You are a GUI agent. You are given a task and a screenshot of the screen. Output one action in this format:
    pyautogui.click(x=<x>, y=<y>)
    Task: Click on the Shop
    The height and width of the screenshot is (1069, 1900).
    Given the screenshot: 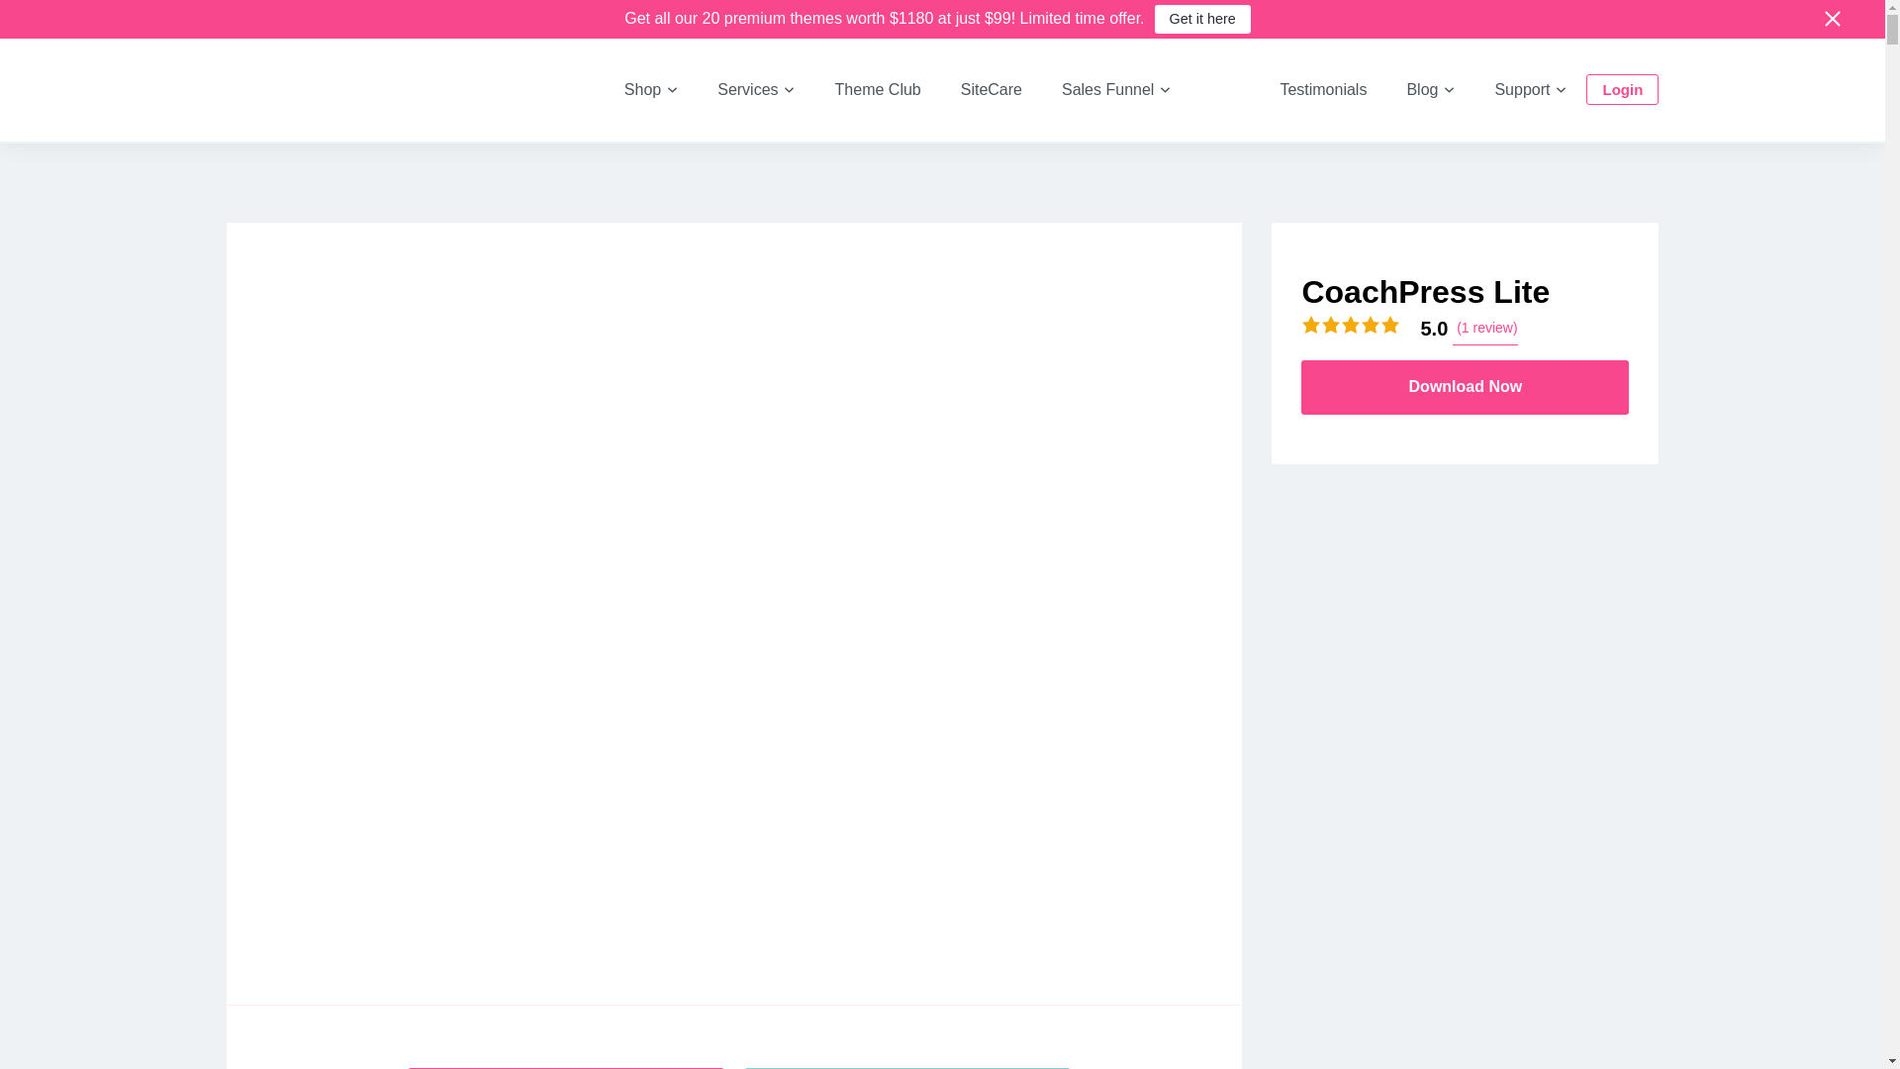 What is the action you would take?
    pyautogui.click(x=650, y=89)
    